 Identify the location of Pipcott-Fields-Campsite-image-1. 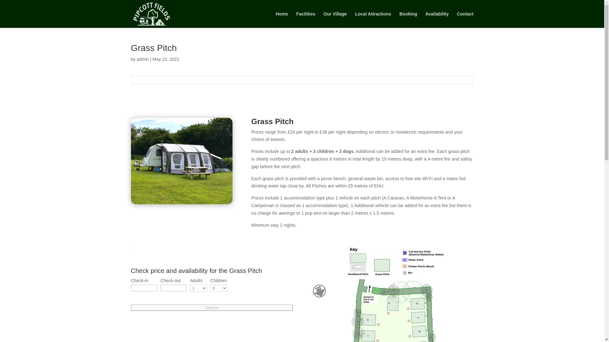
(392, 294).